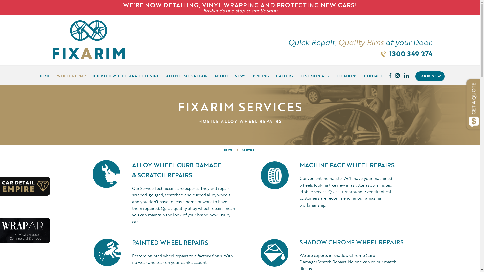  I want to click on WHEEL REPAIR, so click(72, 75).